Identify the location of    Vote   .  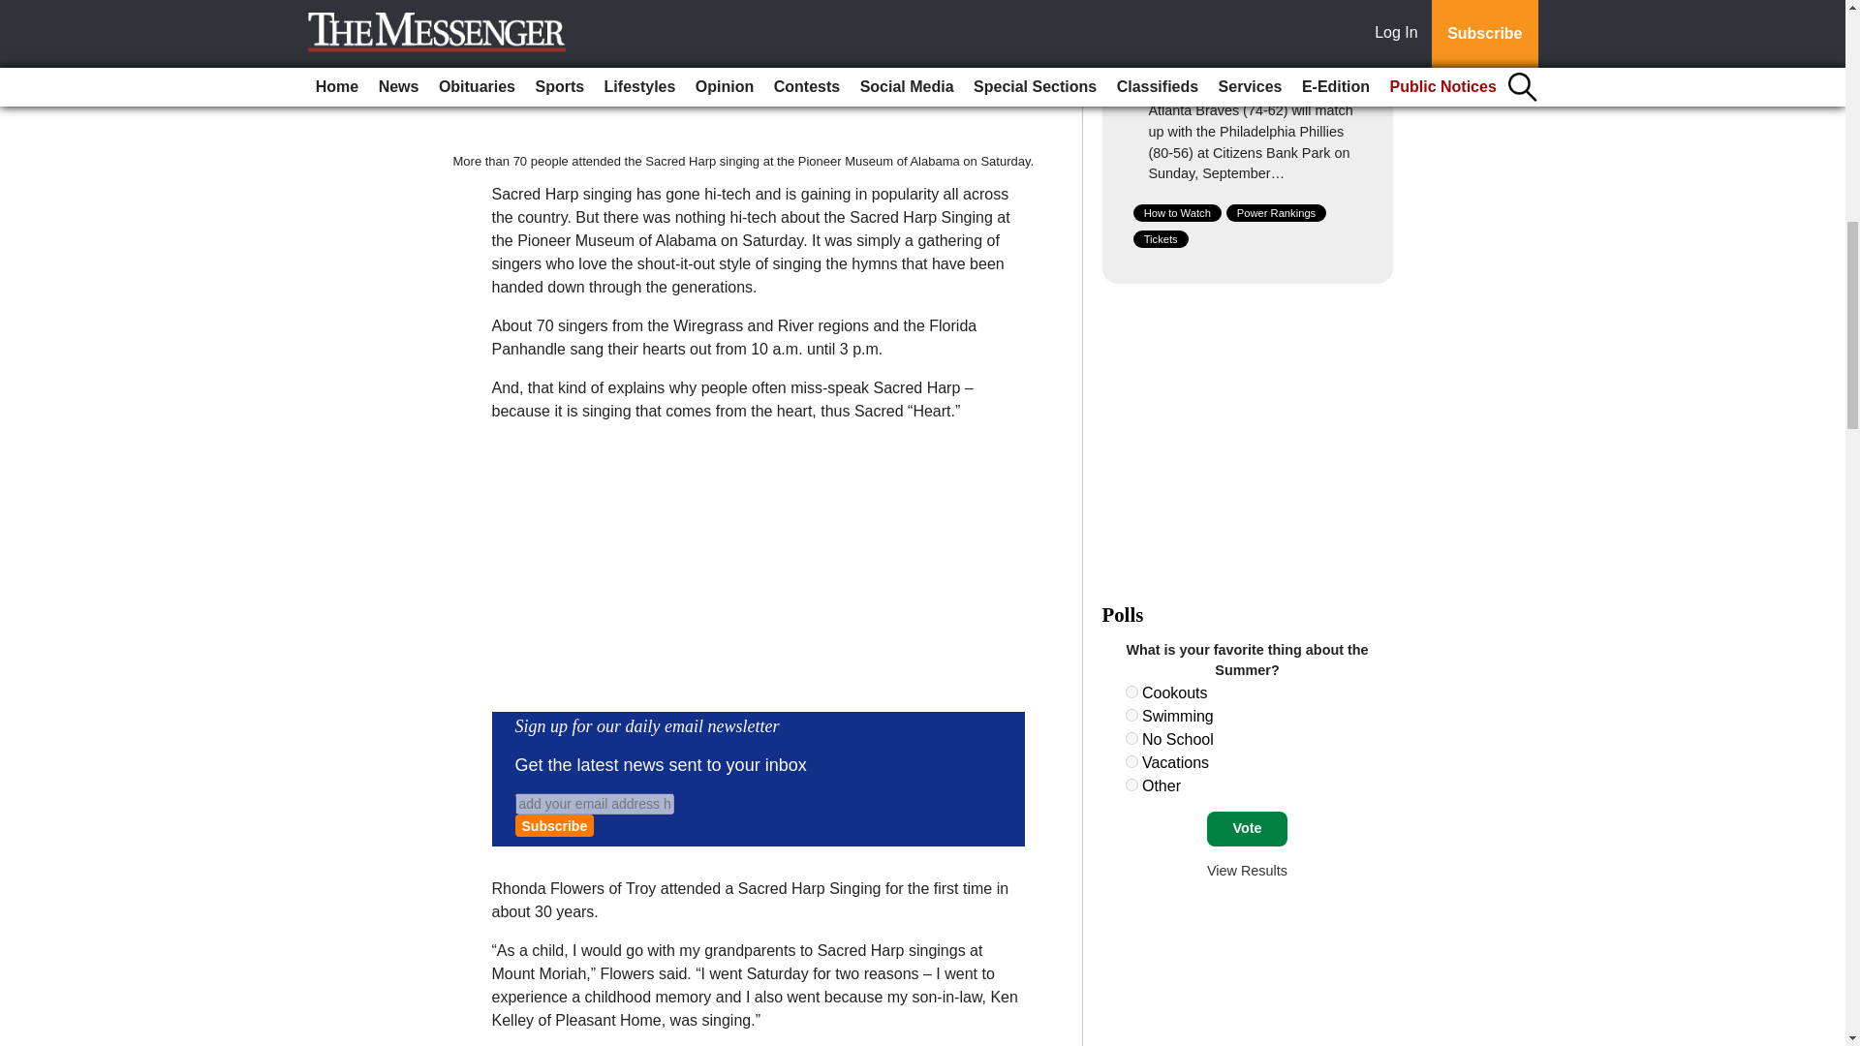
(1247, 829).